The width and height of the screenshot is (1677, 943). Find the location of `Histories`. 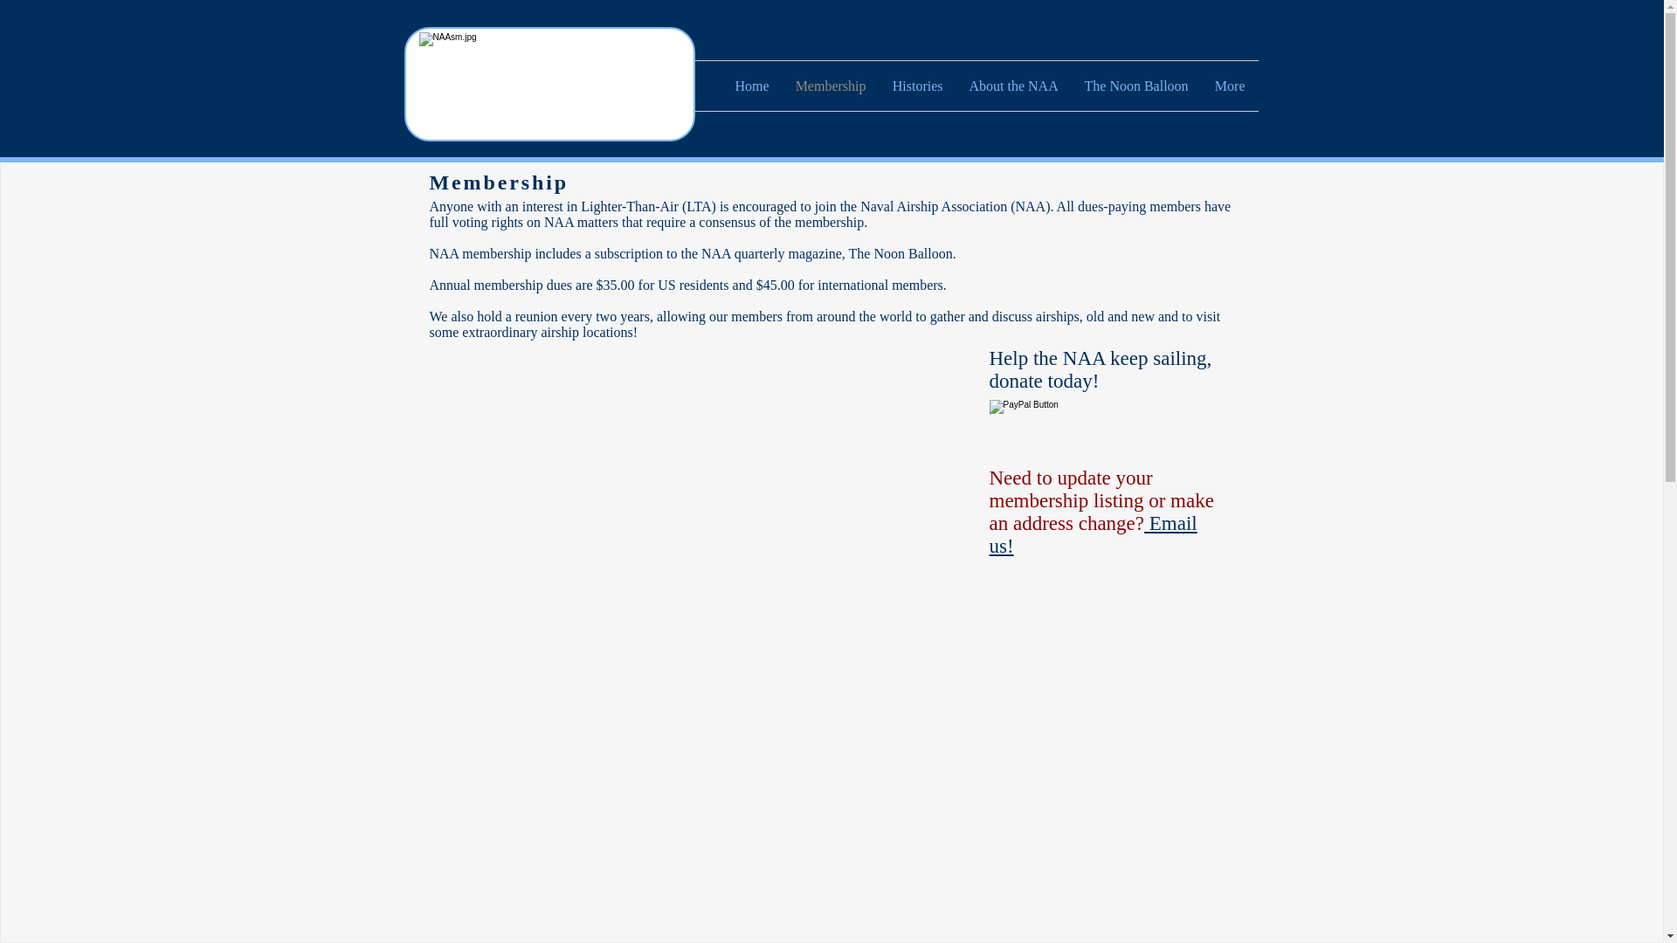

Histories is located at coordinates (917, 86).